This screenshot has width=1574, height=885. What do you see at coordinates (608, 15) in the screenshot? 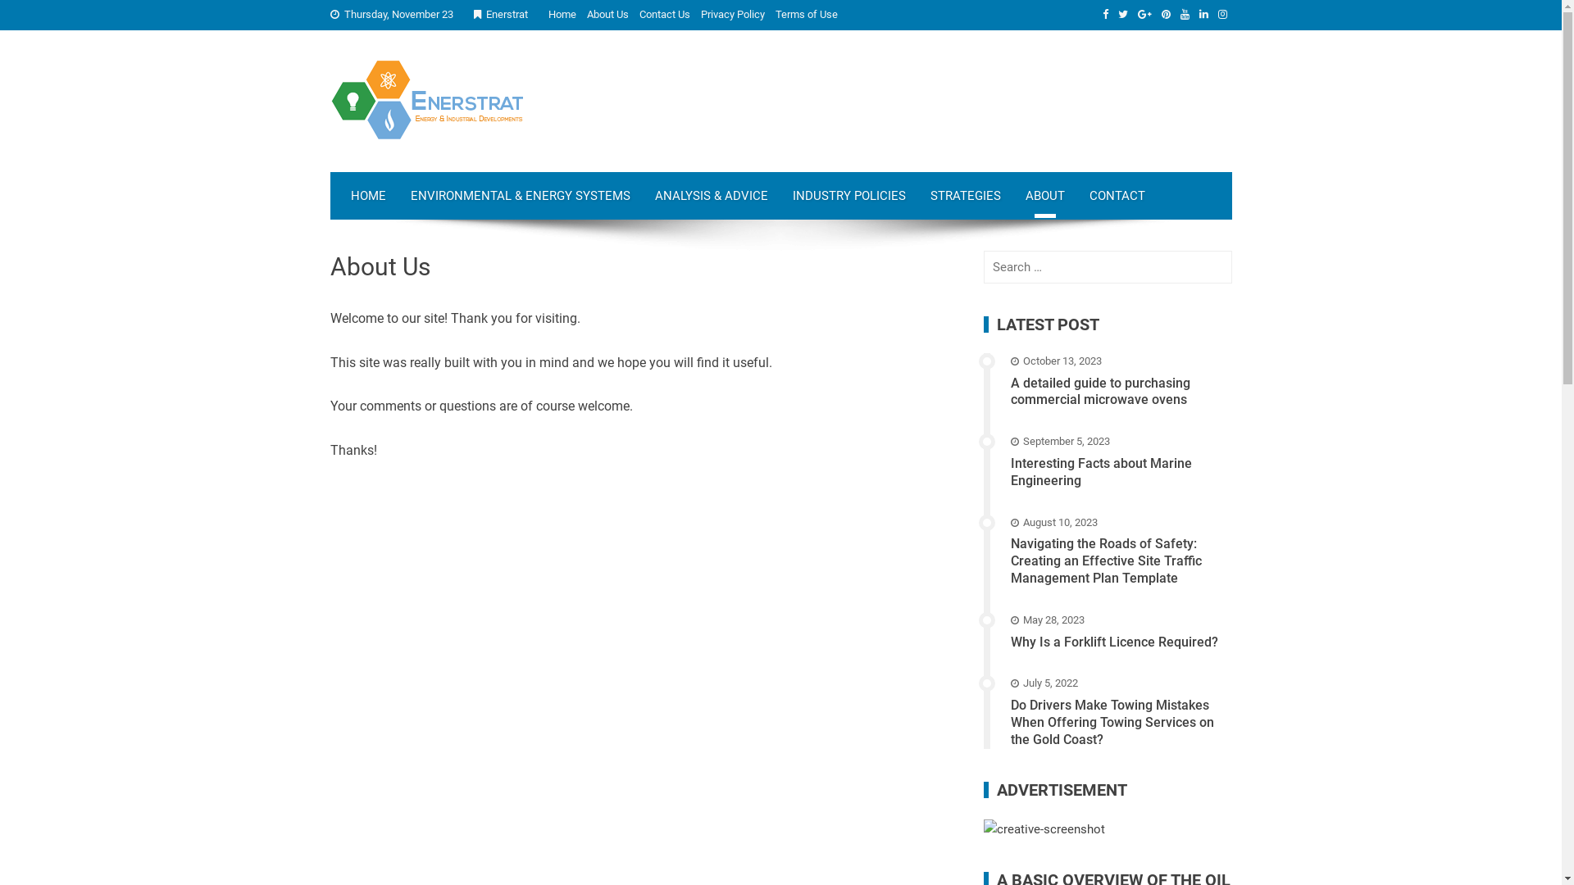
I see `About Us` at bounding box center [608, 15].